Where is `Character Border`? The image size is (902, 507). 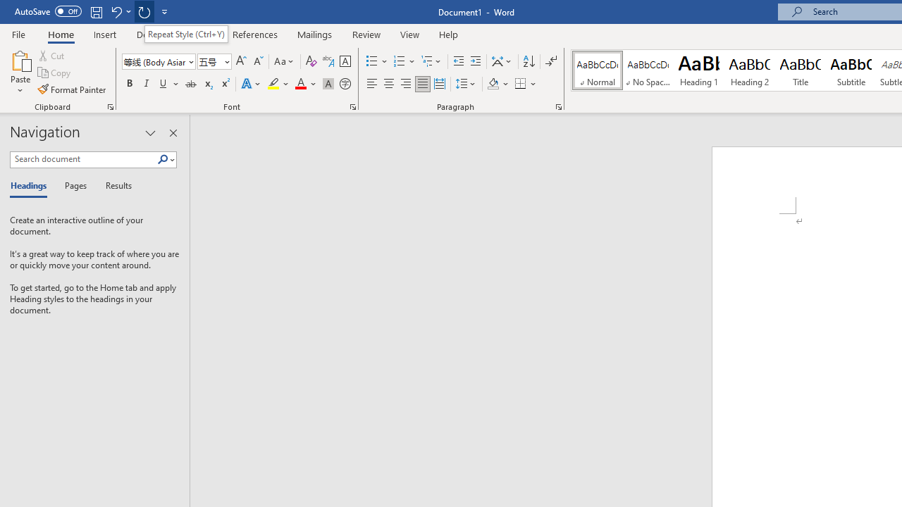
Character Border is located at coordinates (345, 62).